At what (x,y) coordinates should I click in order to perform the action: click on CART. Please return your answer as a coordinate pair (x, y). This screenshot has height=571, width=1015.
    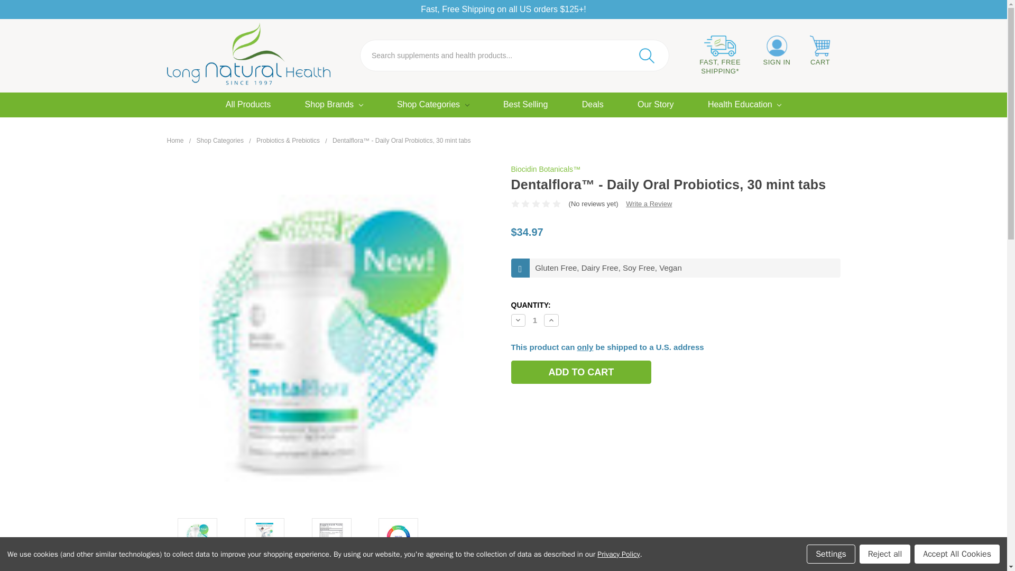
    Looking at the image, I should click on (820, 51).